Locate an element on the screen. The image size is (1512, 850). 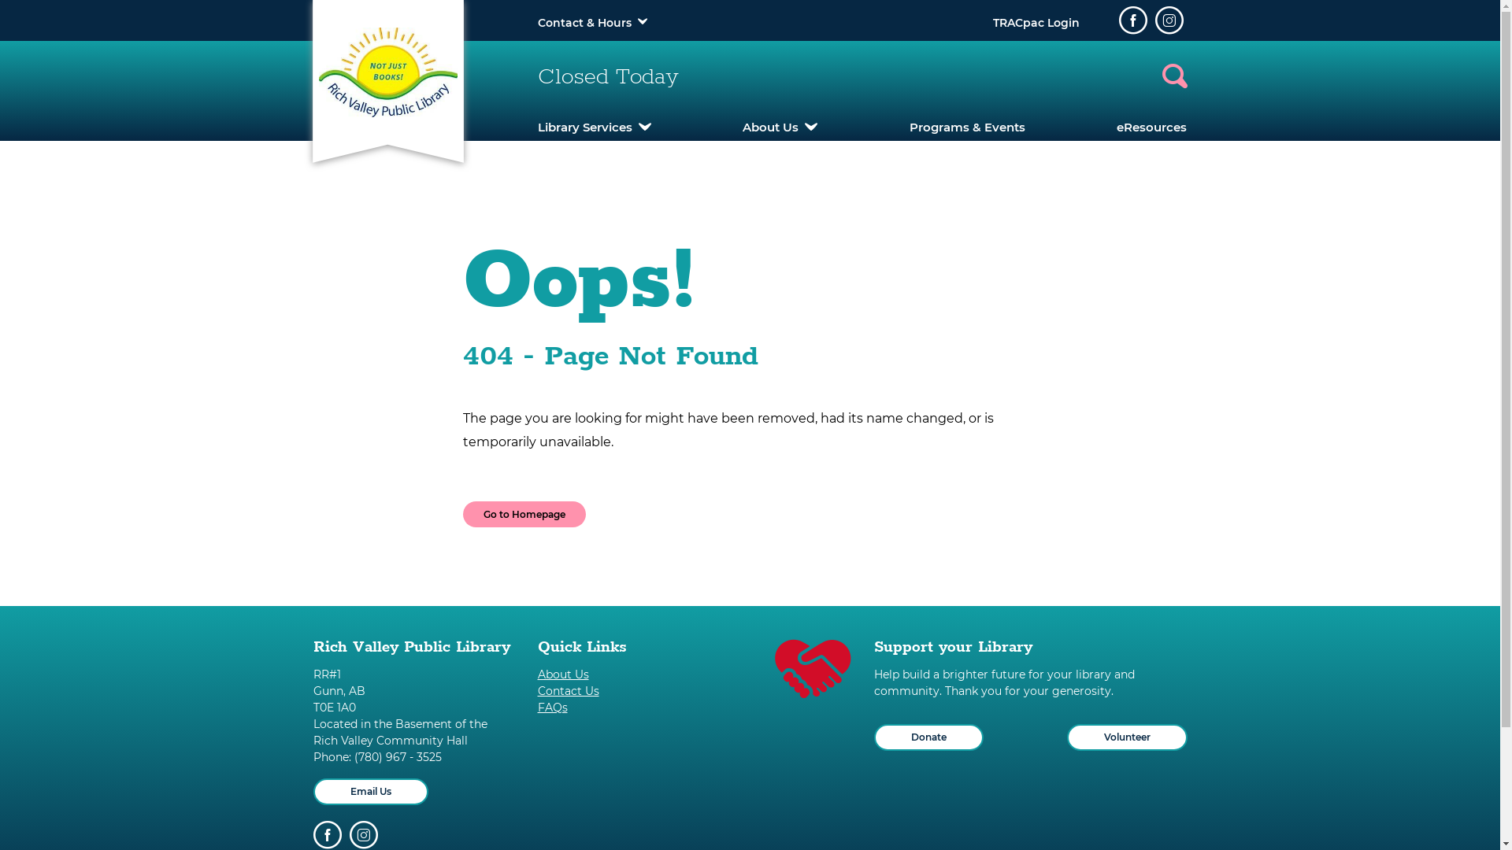
Volunteer is located at coordinates (1126, 737).